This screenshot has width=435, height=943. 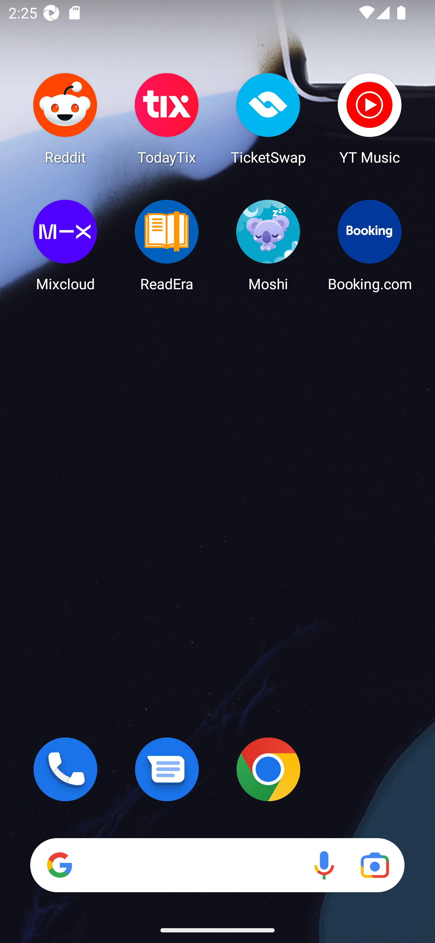 I want to click on Booking.com, so click(x=370, y=245).